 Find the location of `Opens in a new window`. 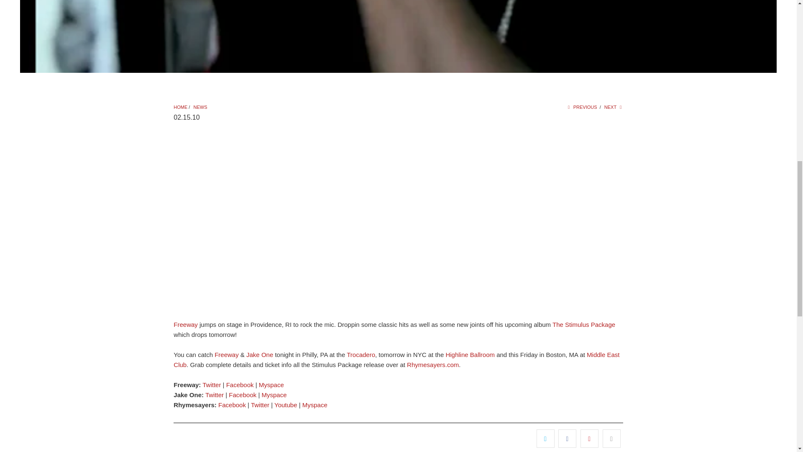

Opens in a new window is located at coordinates (232, 405).